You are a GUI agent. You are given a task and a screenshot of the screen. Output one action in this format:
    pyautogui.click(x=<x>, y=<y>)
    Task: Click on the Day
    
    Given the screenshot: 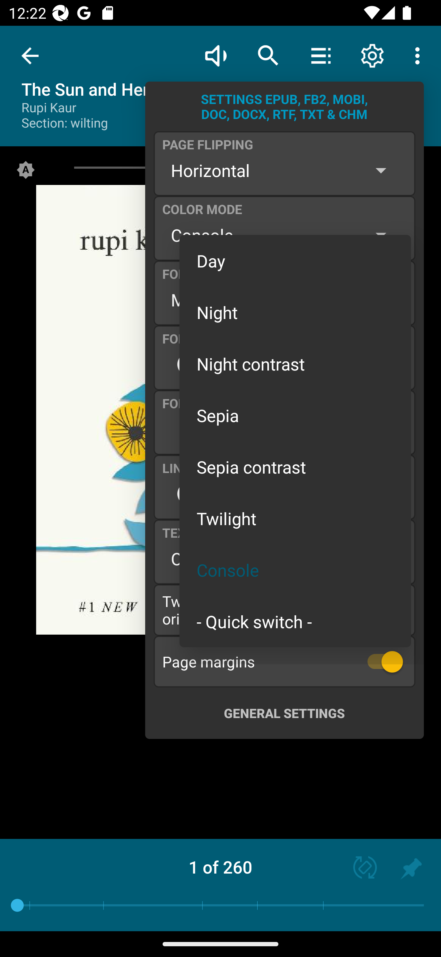 What is the action you would take?
    pyautogui.click(x=295, y=261)
    